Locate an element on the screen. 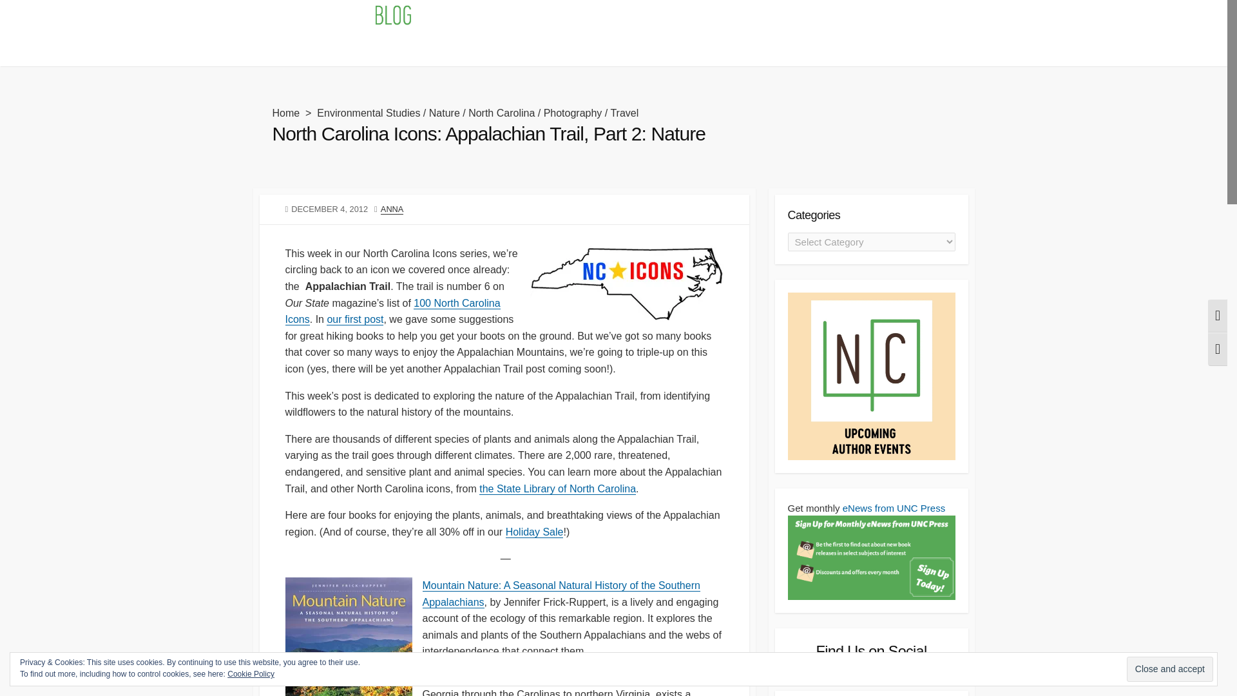 This screenshot has width=1237, height=696. Blog Home is located at coordinates (283, 50).